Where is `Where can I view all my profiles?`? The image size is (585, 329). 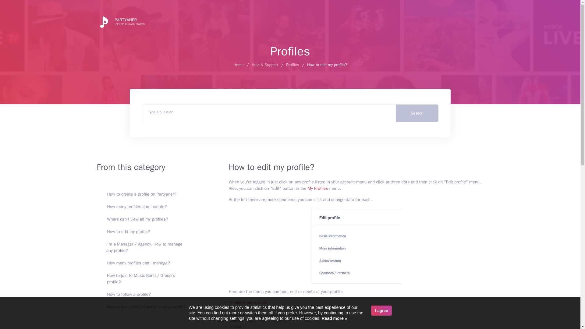 Where can I view all my profiles? is located at coordinates (417, 113).